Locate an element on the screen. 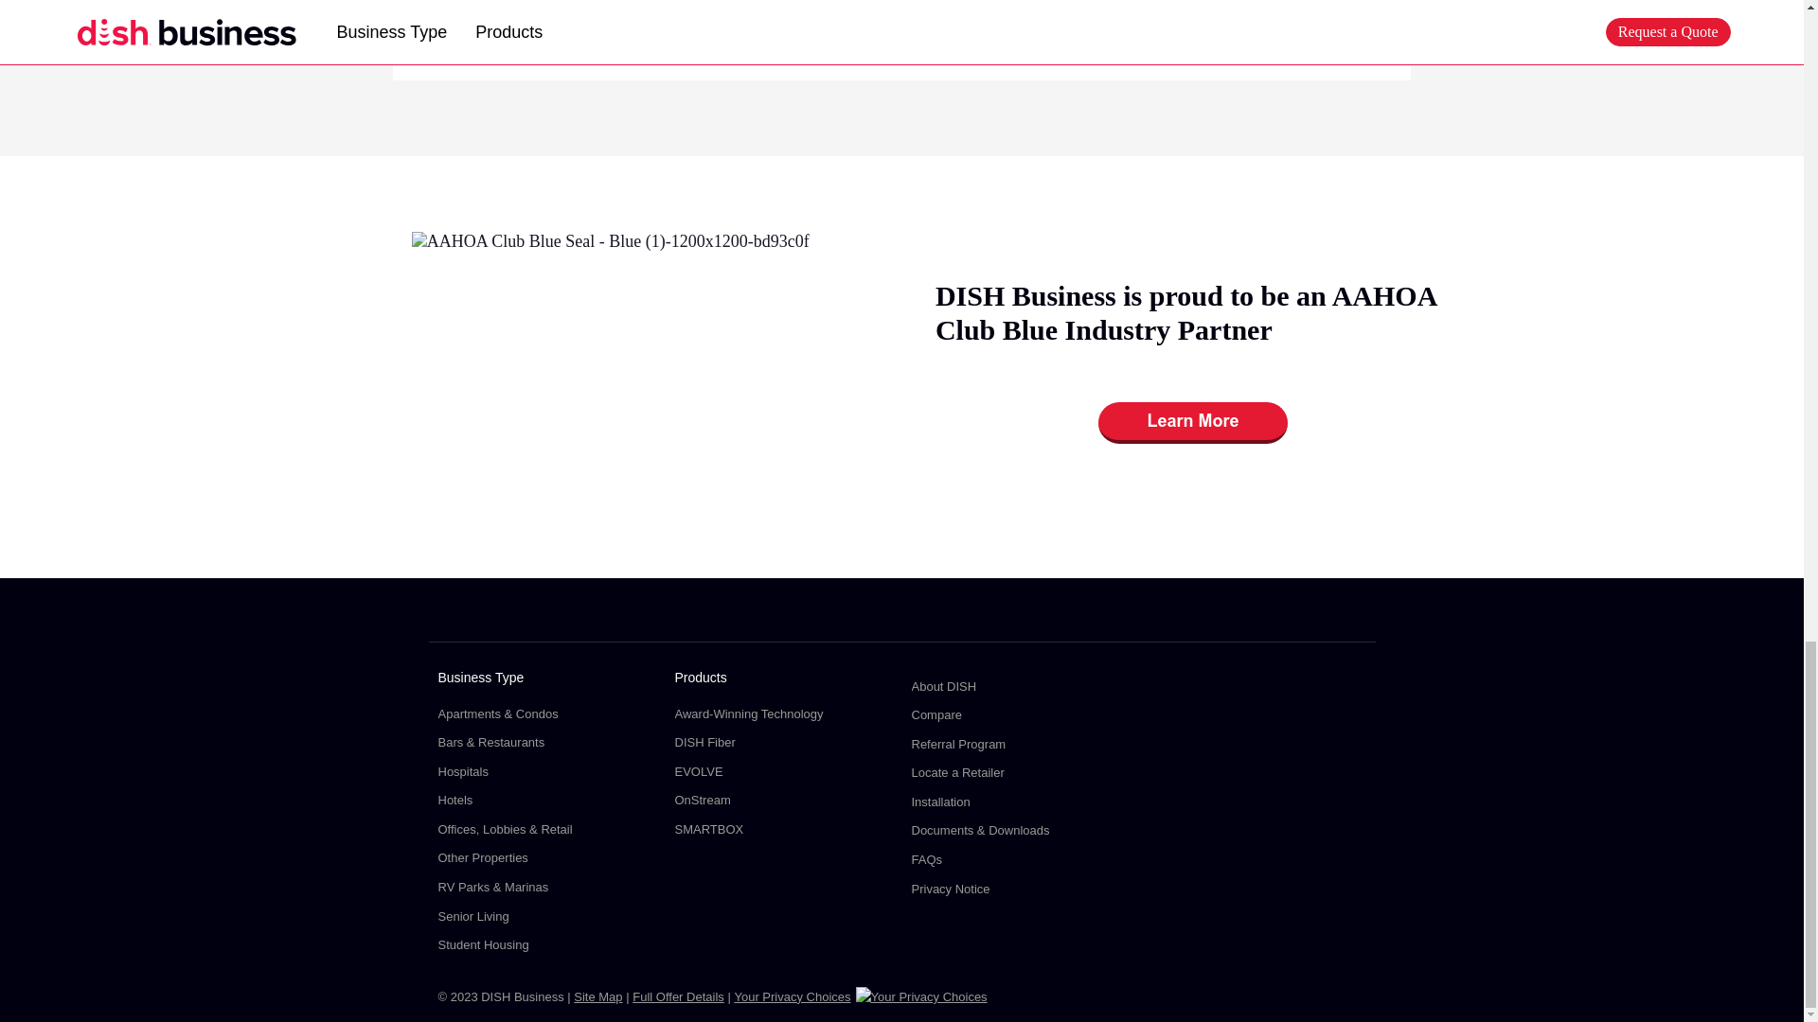 This screenshot has height=1022, width=1818. Business Type is located at coordinates (545, 683).